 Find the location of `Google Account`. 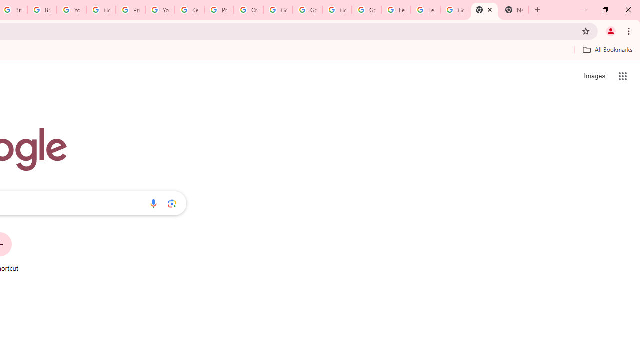

Google Account is located at coordinates (455, 10).